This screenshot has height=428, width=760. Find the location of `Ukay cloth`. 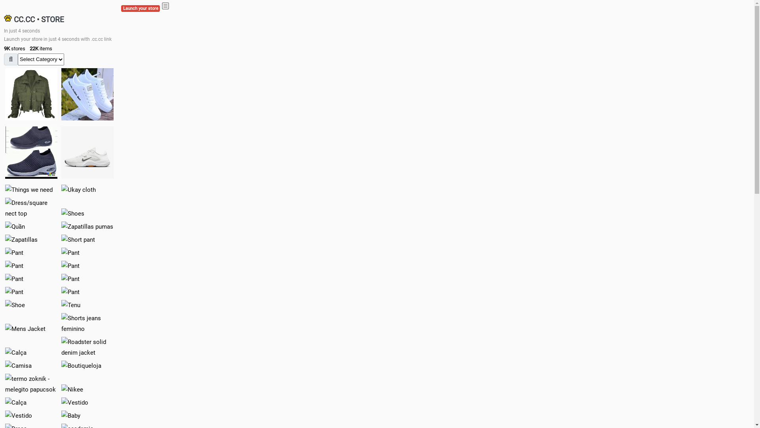

Ukay cloth is located at coordinates (78, 190).